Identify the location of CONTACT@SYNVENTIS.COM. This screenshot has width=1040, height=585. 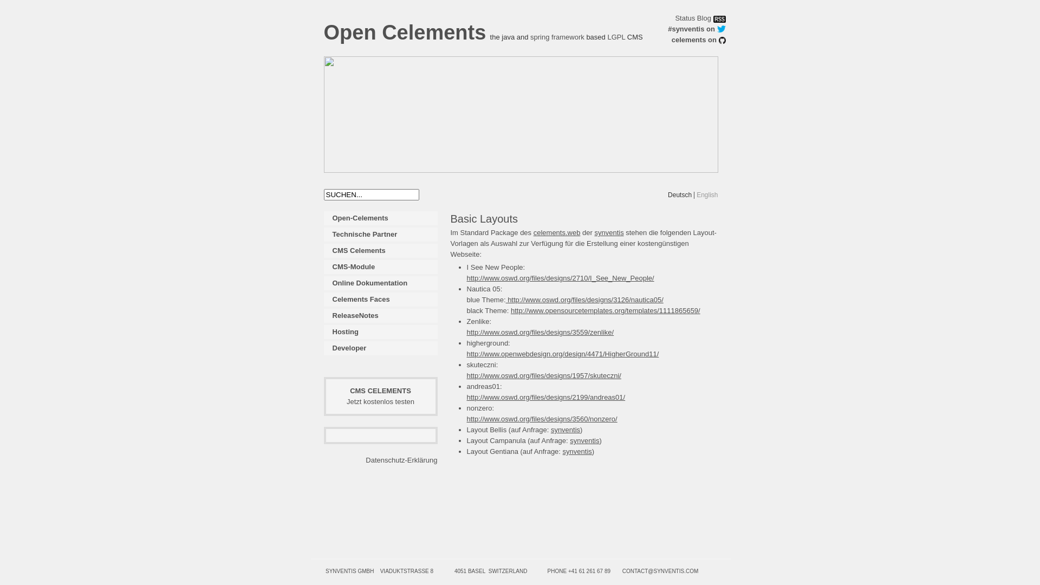
(661, 571).